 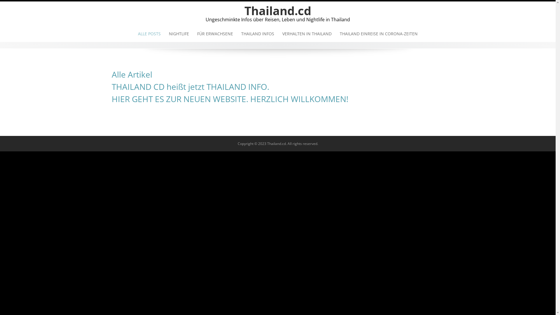 I want to click on HIER GEHT ES ZUR NEUEN WEBSITE. HERZLICH WILLKOMMEN!, so click(x=230, y=99).